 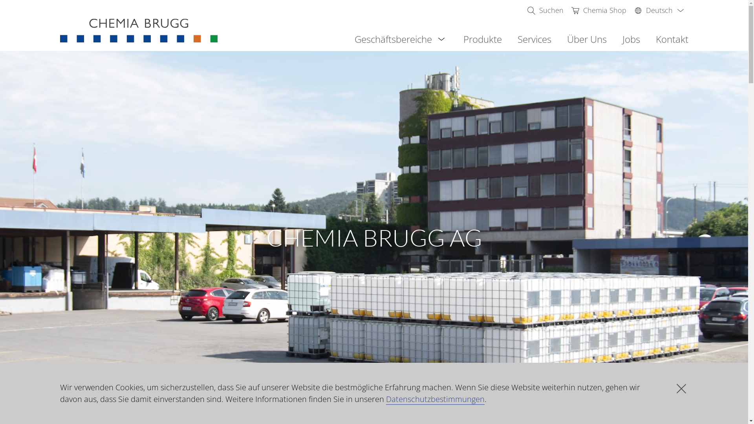 I want to click on Services, so click(x=534, y=39).